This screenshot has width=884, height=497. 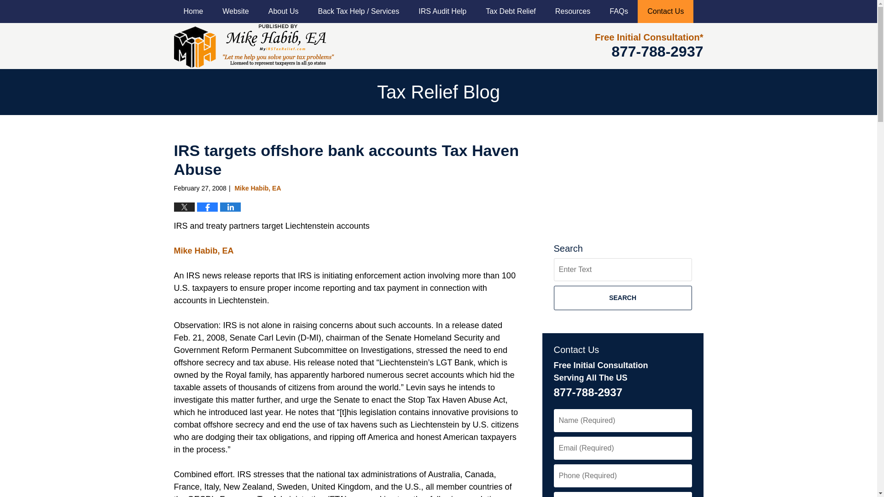 I want to click on Mike Habib, EA, so click(x=204, y=250).